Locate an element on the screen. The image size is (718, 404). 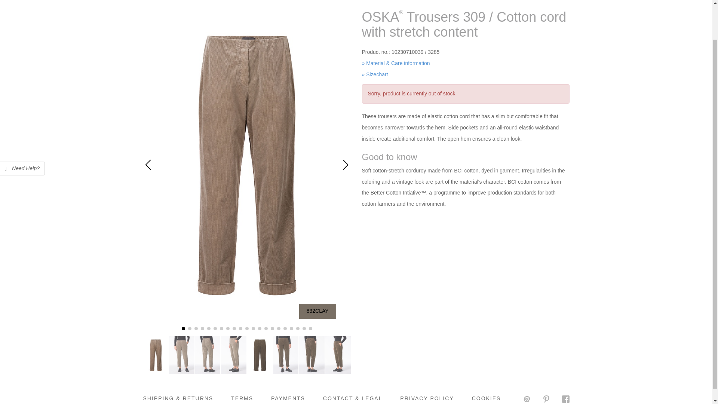
LOOKS is located at coordinates (187, 1).